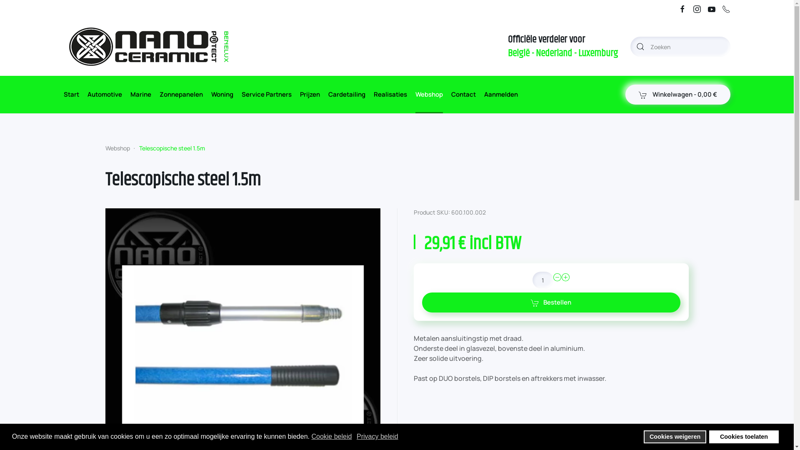 The image size is (800, 450). Describe the element at coordinates (117, 148) in the screenshot. I see `Webshop` at that location.